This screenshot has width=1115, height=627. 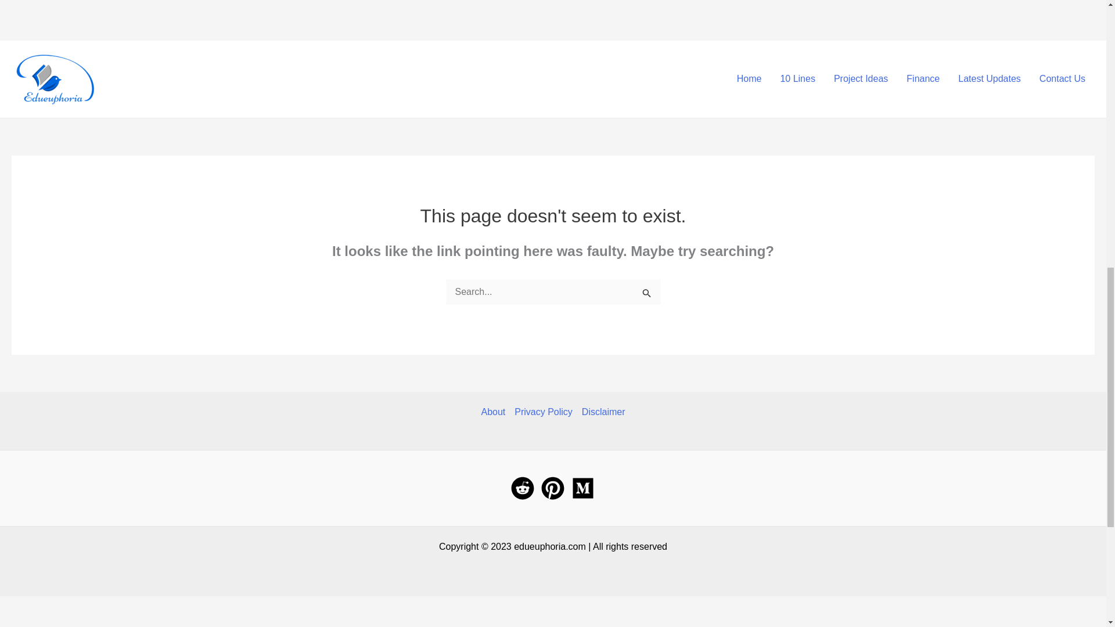 What do you see at coordinates (1063, 79) in the screenshot?
I see `Contact Us` at bounding box center [1063, 79].